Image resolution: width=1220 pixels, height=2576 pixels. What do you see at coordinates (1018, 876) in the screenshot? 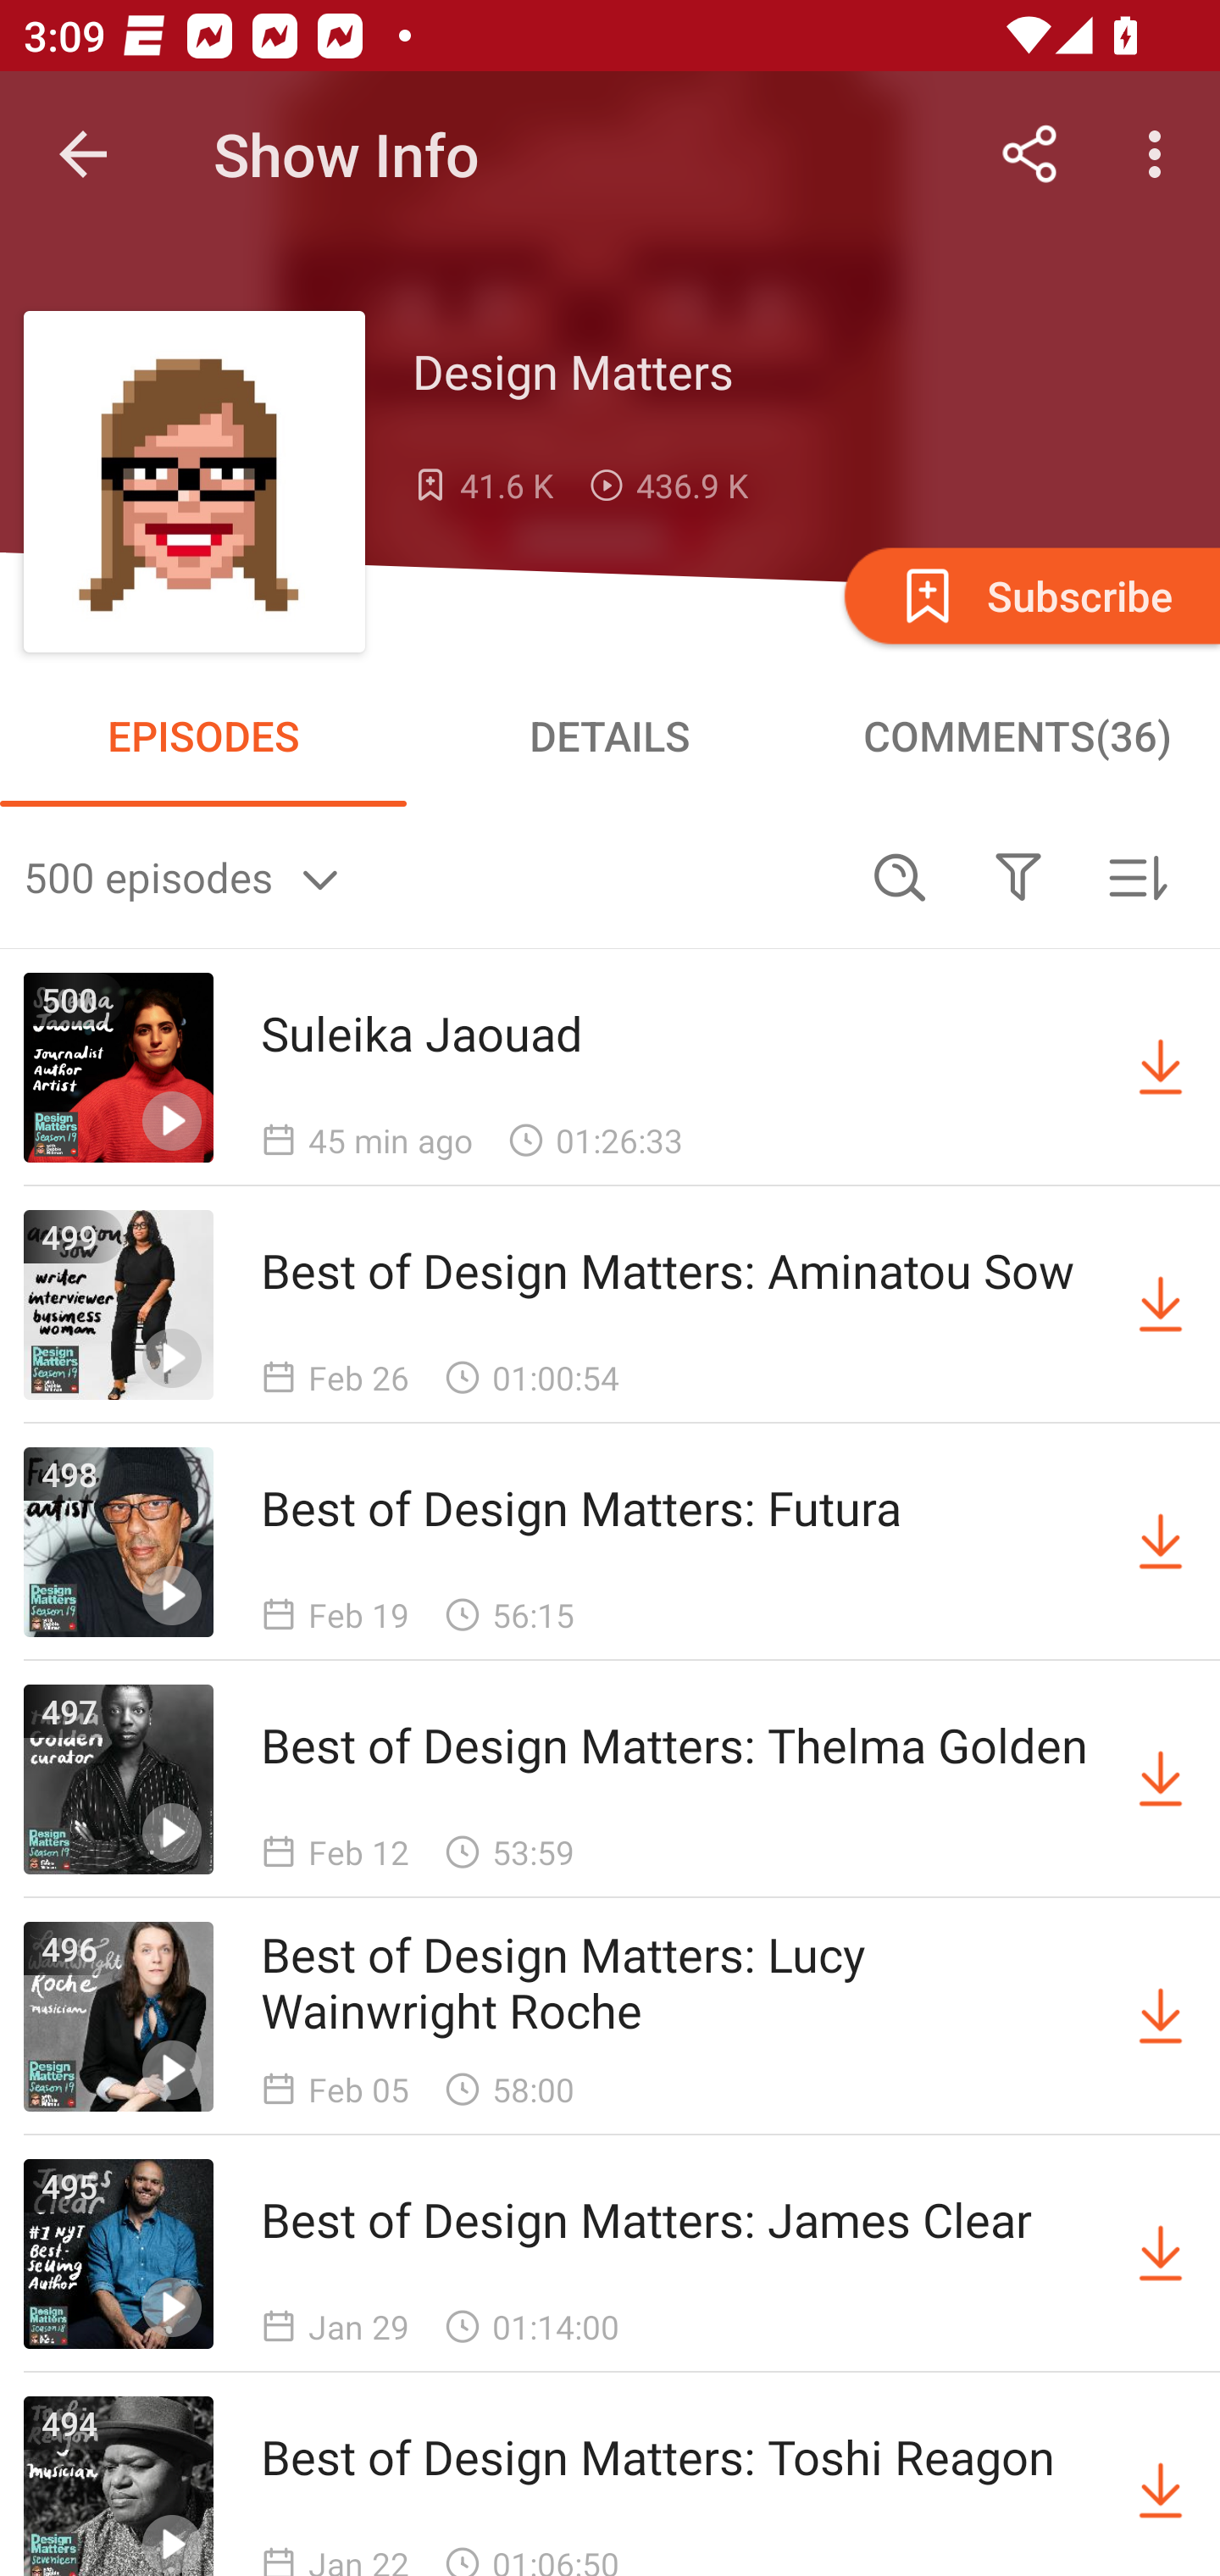
I see `` at bounding box center [1018, 876].